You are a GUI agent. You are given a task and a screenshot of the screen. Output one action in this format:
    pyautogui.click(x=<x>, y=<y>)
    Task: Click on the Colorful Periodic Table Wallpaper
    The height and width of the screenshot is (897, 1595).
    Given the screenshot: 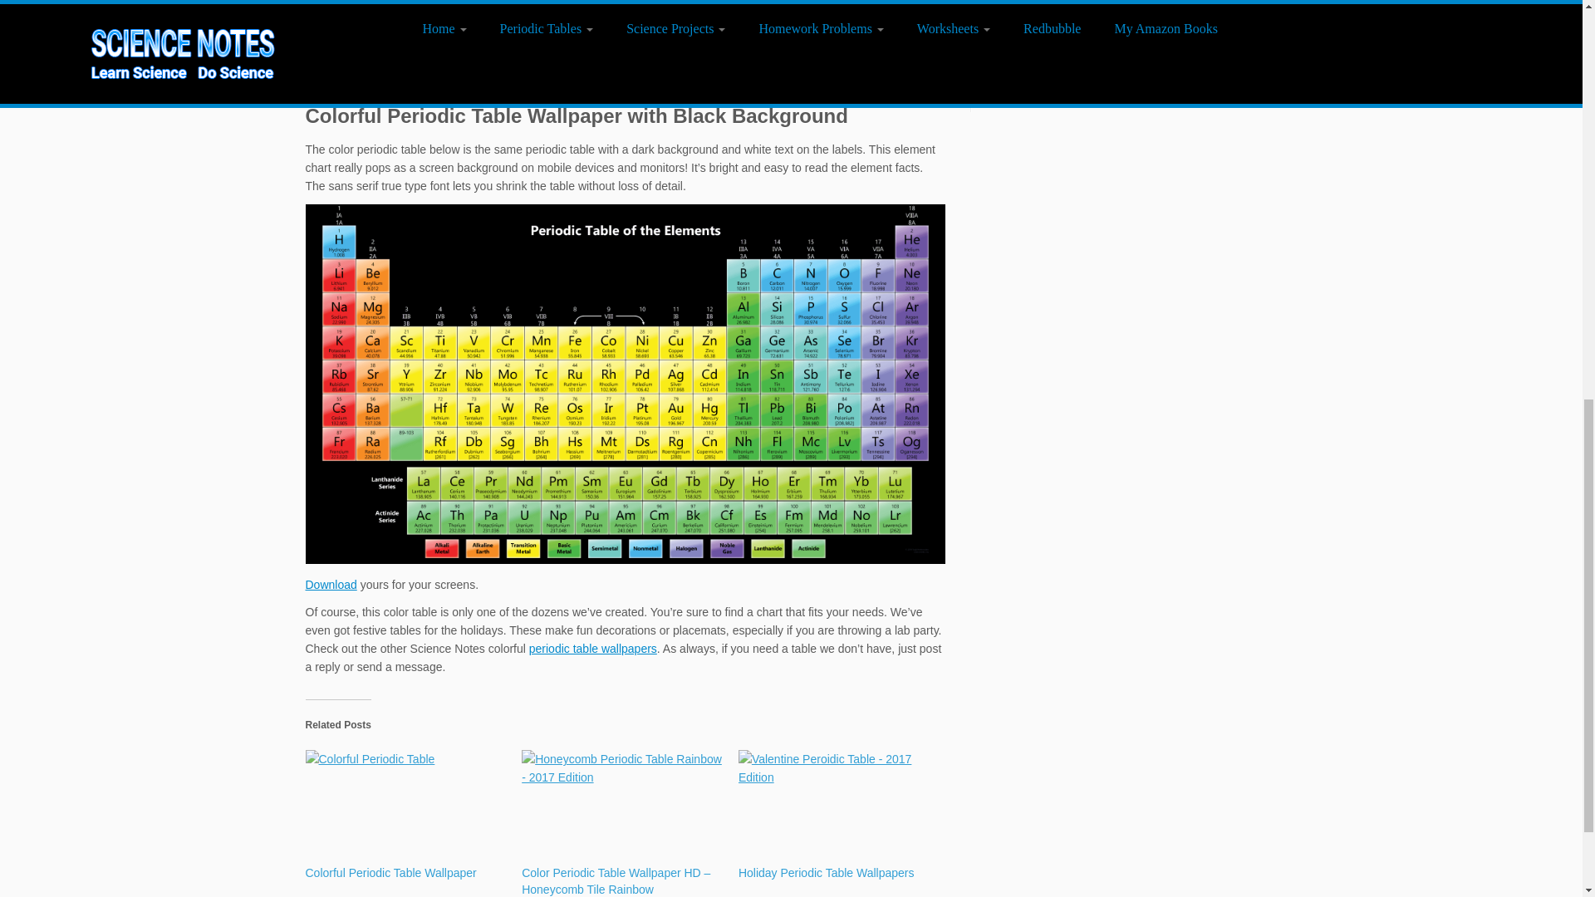 What is the action you would take?
    pyautogui.click(x=391, y=873)
    